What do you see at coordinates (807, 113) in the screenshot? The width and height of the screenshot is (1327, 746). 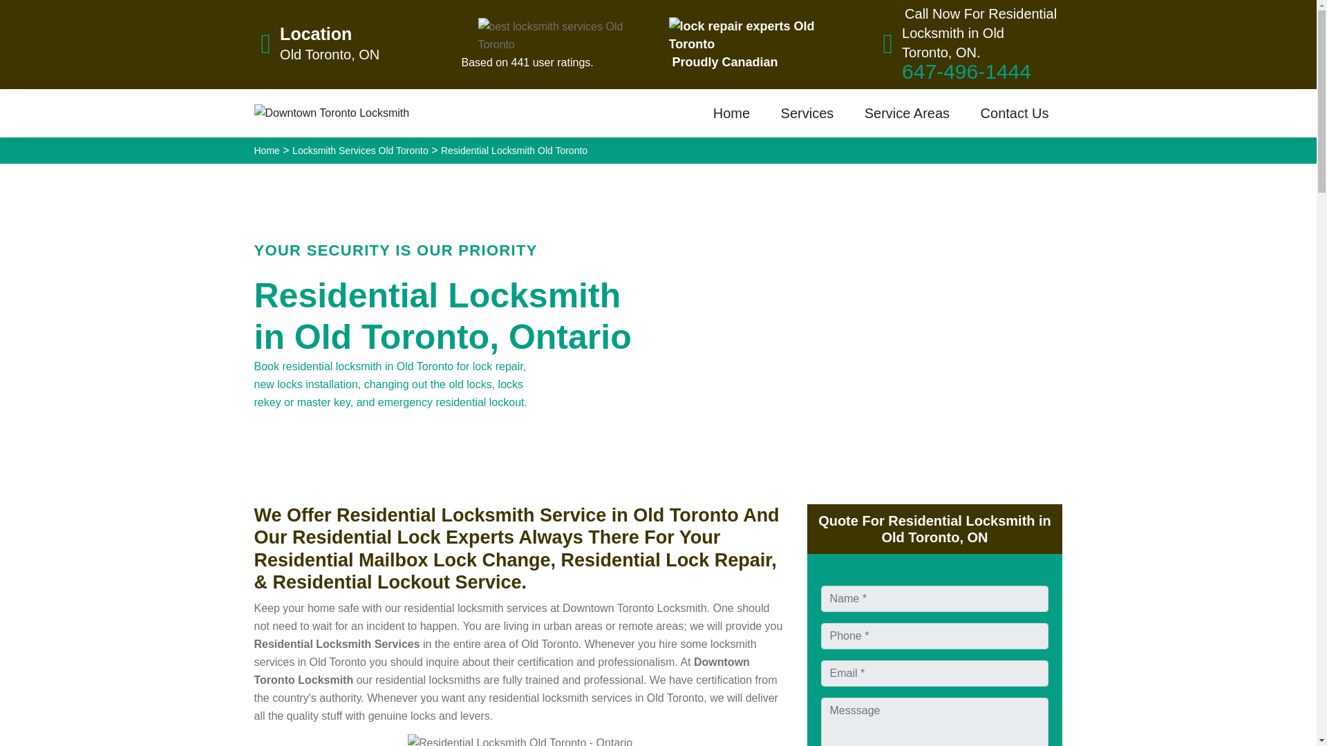 I see `Services` at bounding box center [807, 113].